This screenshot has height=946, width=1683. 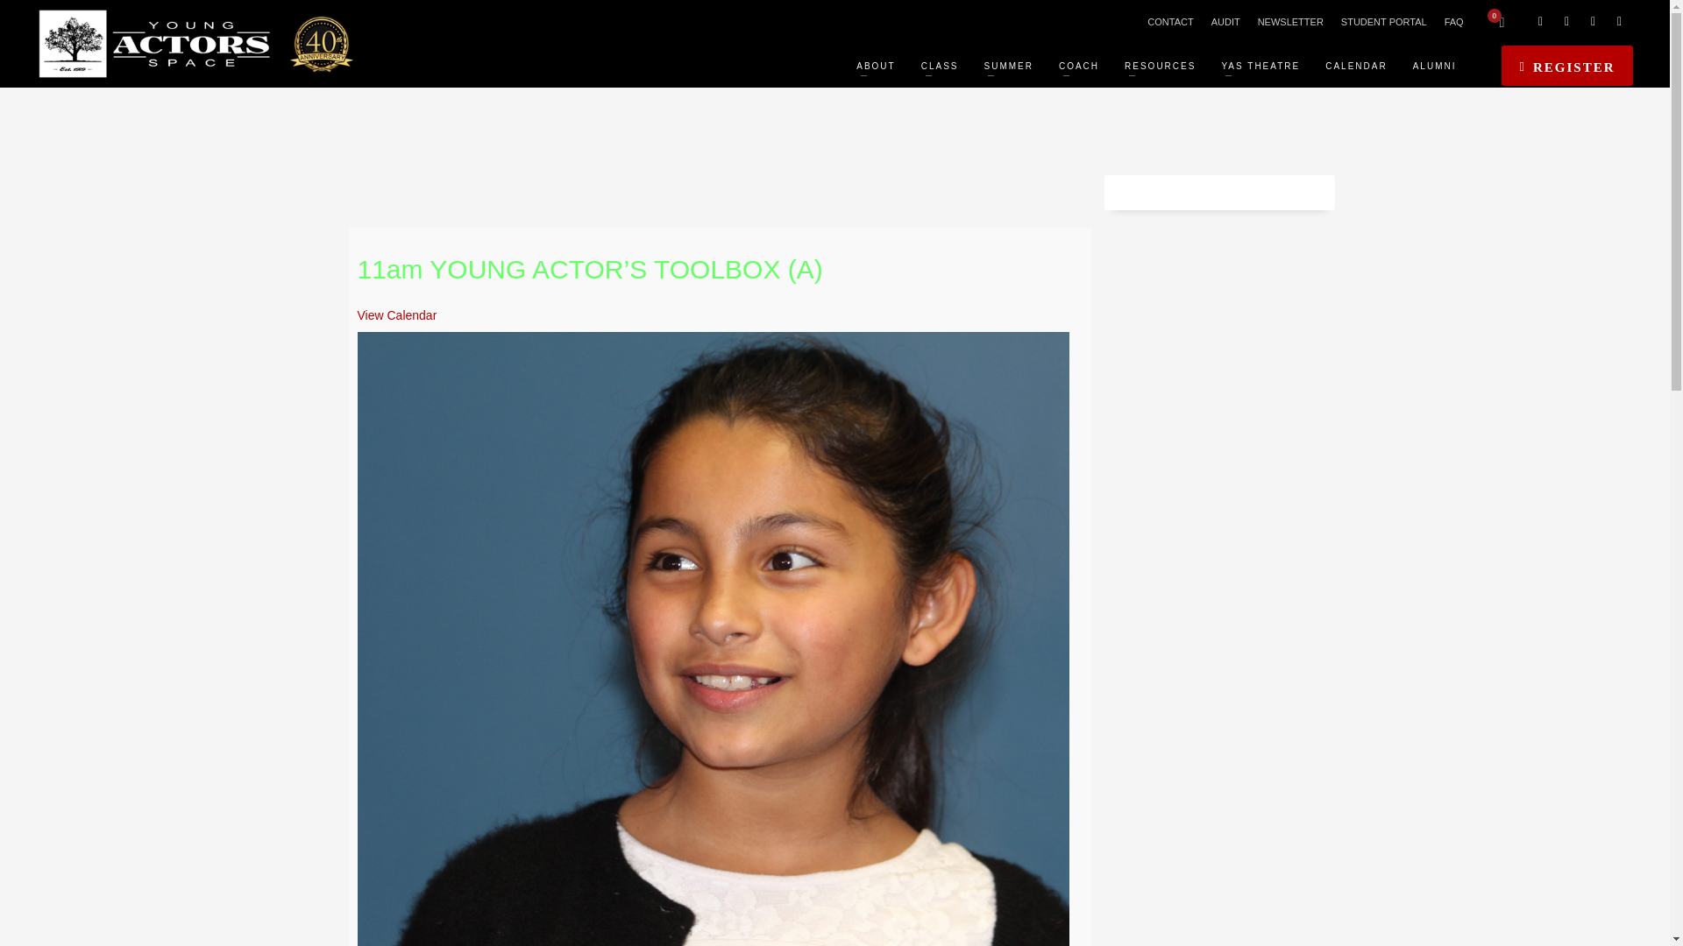 What do you see at coordinates (1592, 21) in the screenshot?
I see `YouTube` at bounding box center [1592, 21].